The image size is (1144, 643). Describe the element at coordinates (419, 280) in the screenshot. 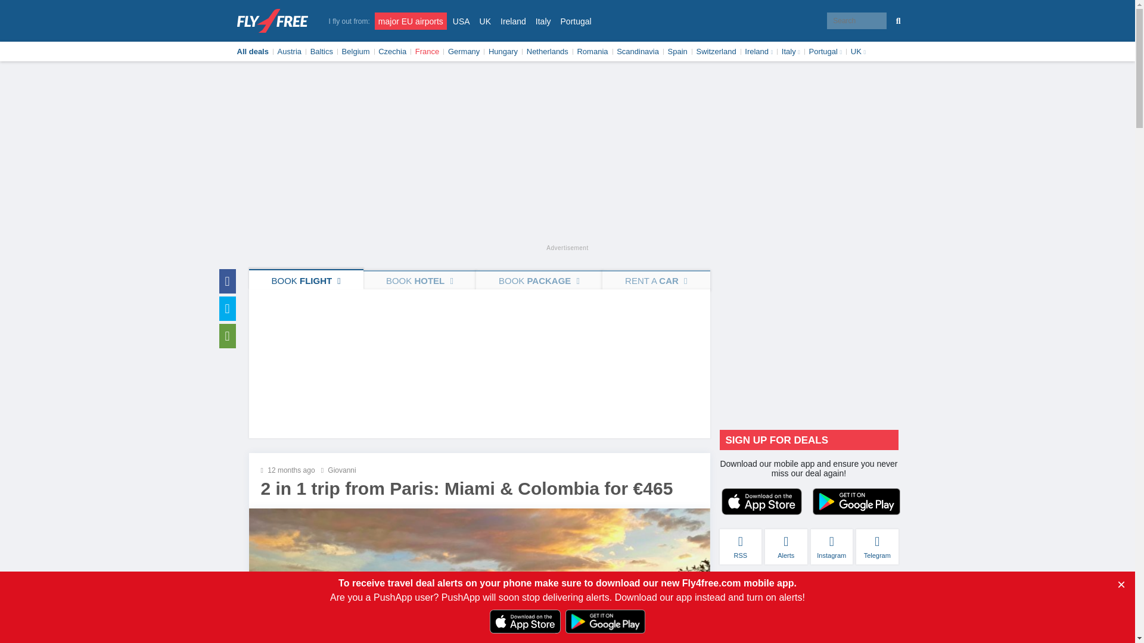

I see `BOOK HOTEL` at that location.